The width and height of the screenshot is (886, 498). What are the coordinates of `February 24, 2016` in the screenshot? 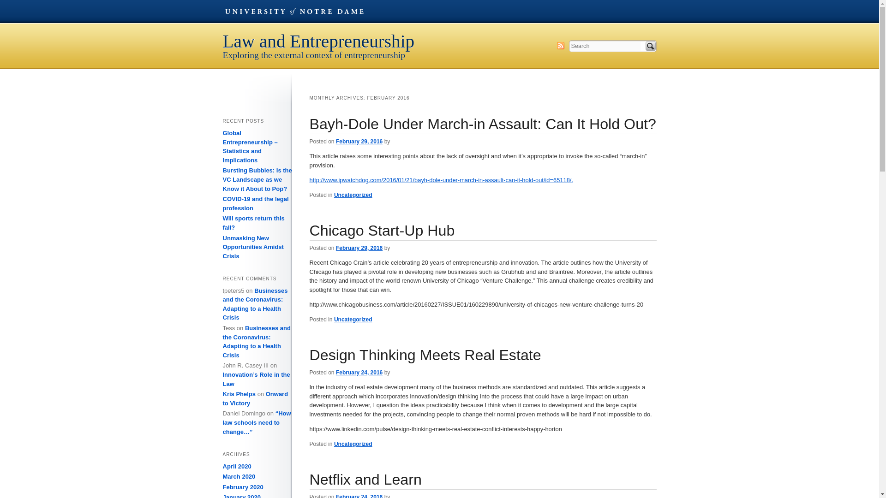 It's located at (359, 496).